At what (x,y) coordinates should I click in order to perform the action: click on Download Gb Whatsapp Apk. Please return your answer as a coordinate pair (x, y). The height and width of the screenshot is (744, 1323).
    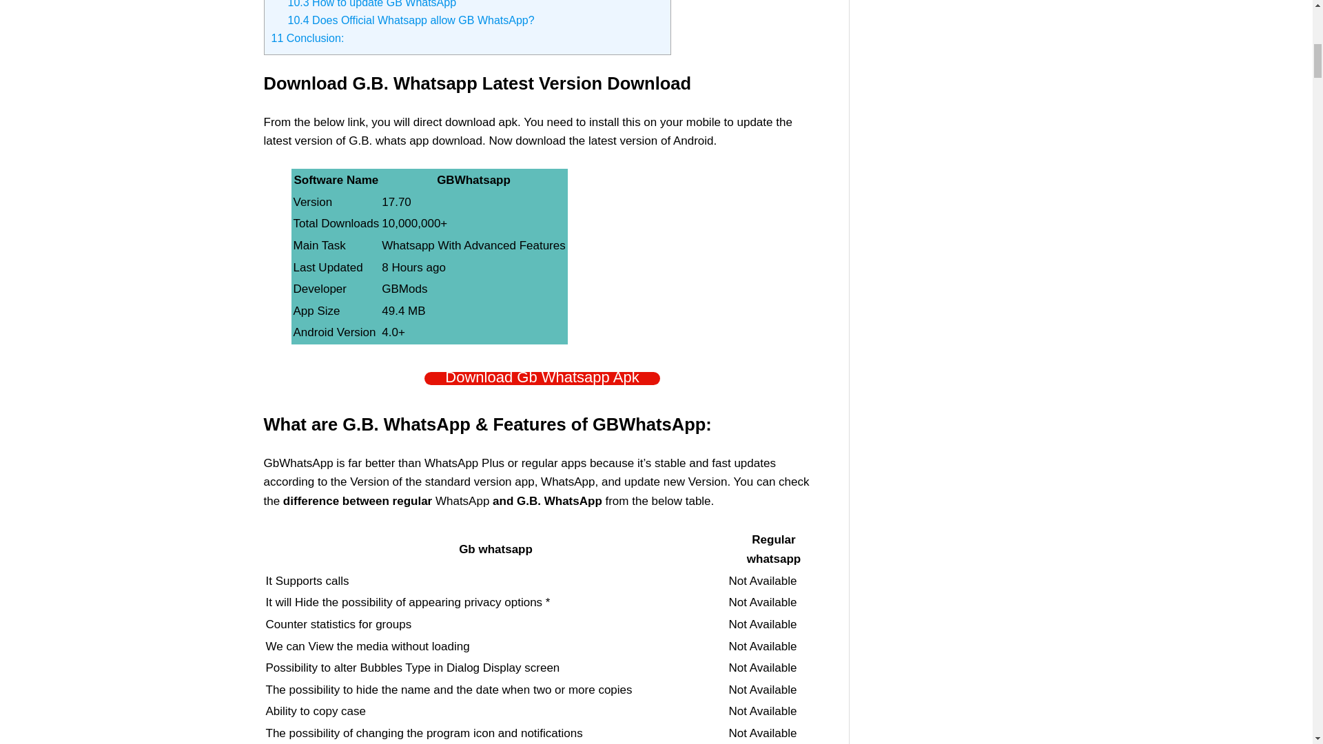
    Looking at the image, I should click on (542, 379).